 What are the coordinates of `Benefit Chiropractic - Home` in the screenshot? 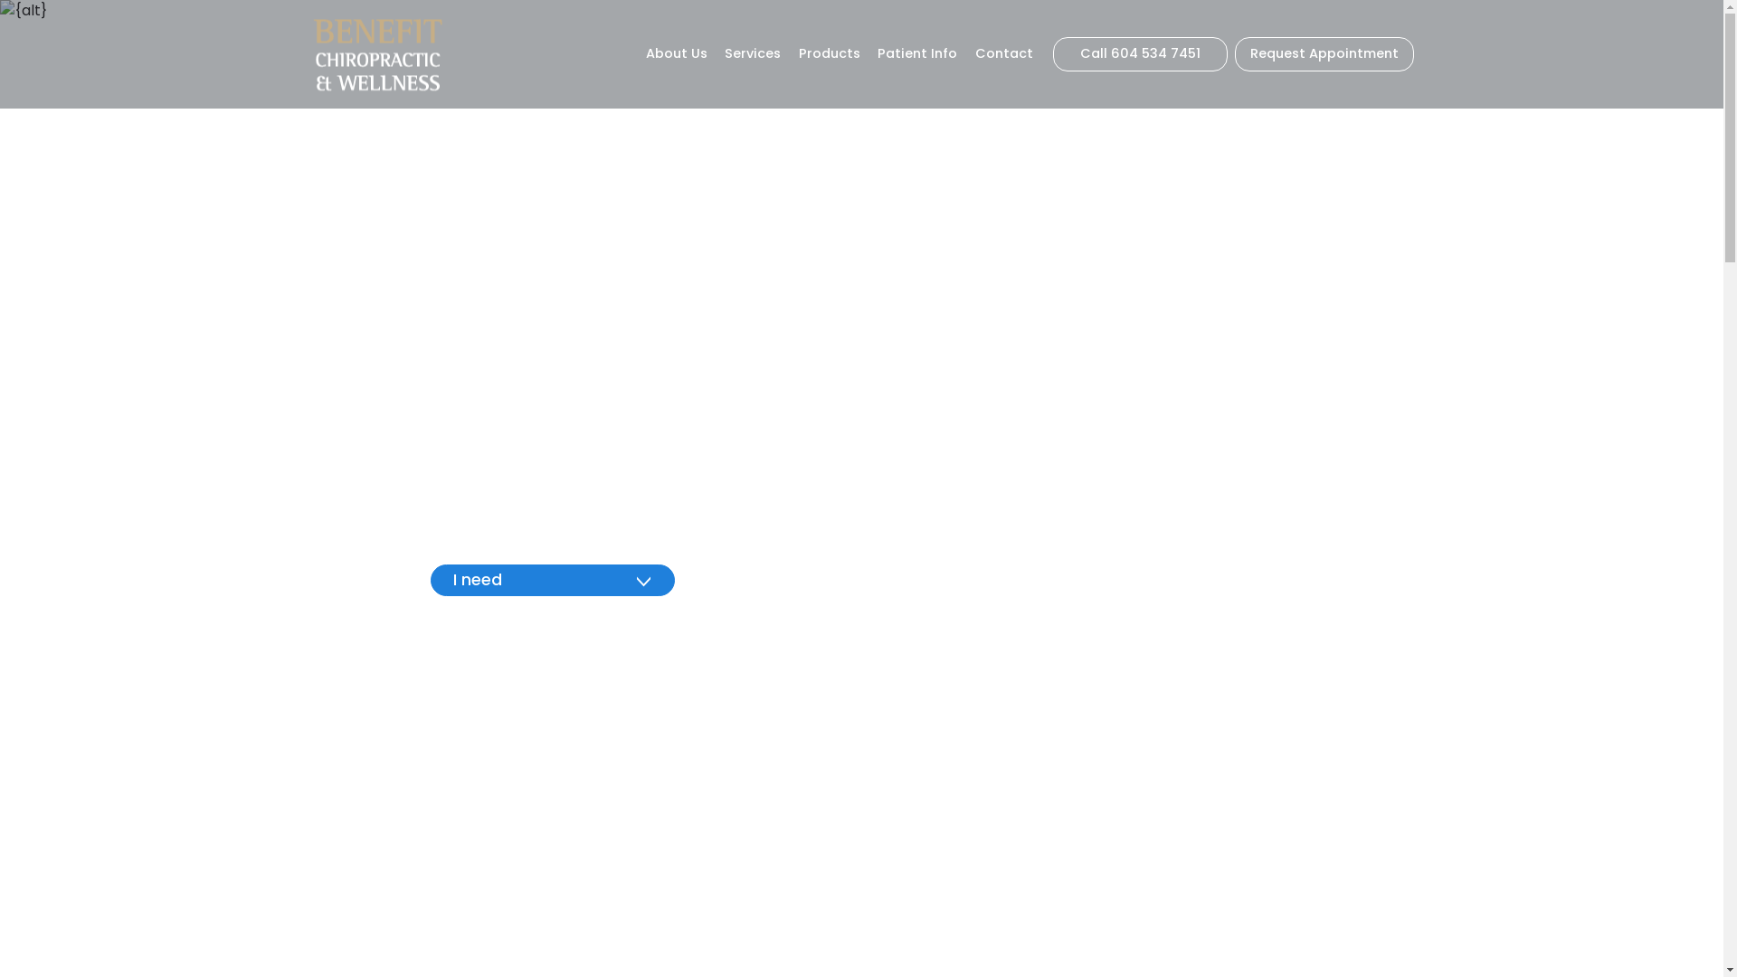 It's located at (376, 54).